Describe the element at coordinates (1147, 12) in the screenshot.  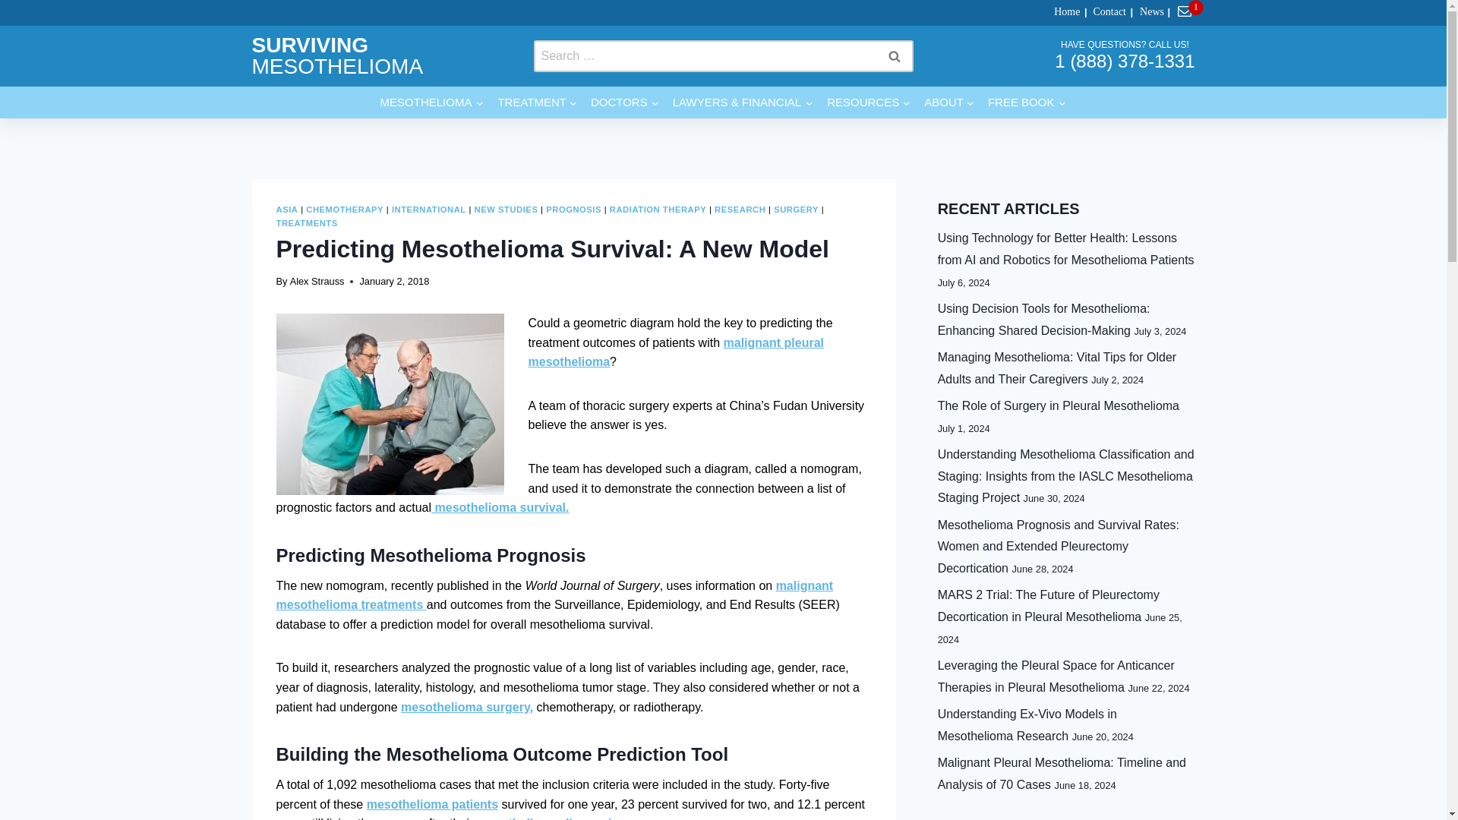
I see `News` at that location.